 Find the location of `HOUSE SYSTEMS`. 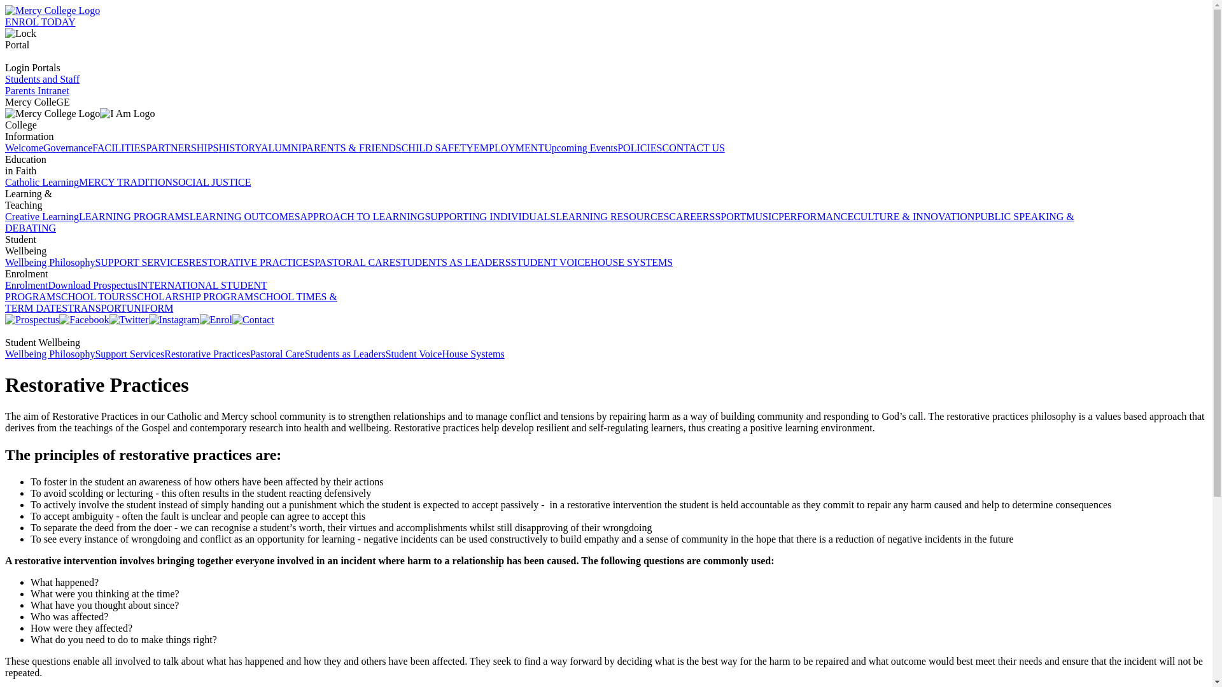

HOUSE SYSTEMS is located at coordinates (631, 262).